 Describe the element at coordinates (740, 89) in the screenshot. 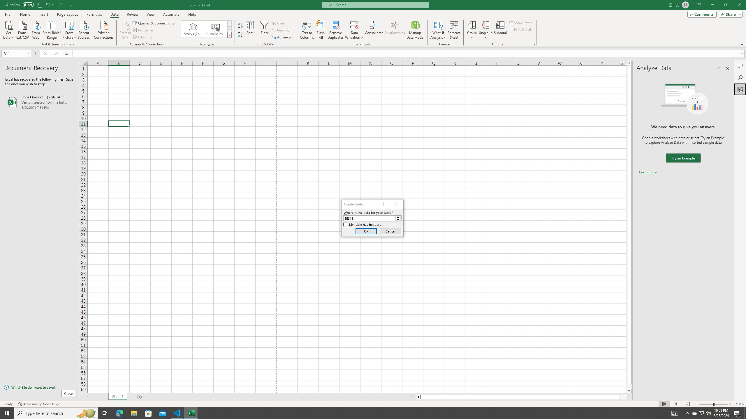

I see `Analyze Data` at that location.